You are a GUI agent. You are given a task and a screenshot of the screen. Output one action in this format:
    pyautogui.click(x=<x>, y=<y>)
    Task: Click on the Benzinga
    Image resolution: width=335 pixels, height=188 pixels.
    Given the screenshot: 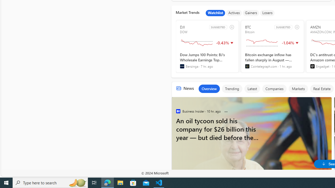 What is the action you would take?
    pyautogui.click(x=182, y=66)
    